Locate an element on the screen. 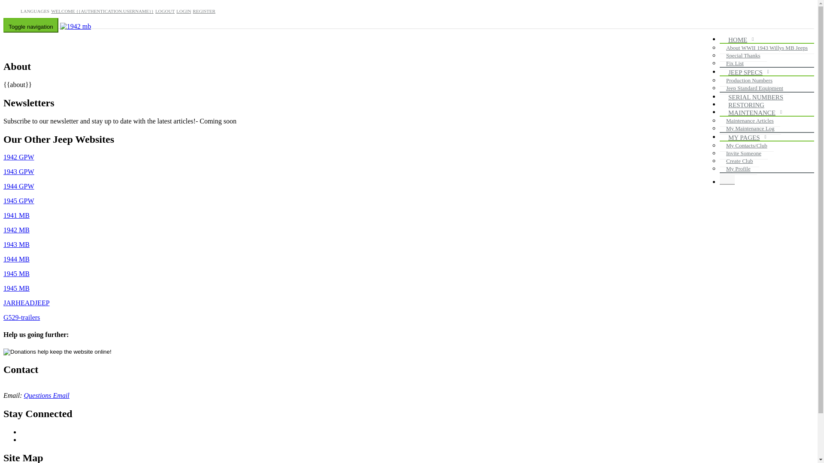  LOGIN is located at coordinates (184, 11).